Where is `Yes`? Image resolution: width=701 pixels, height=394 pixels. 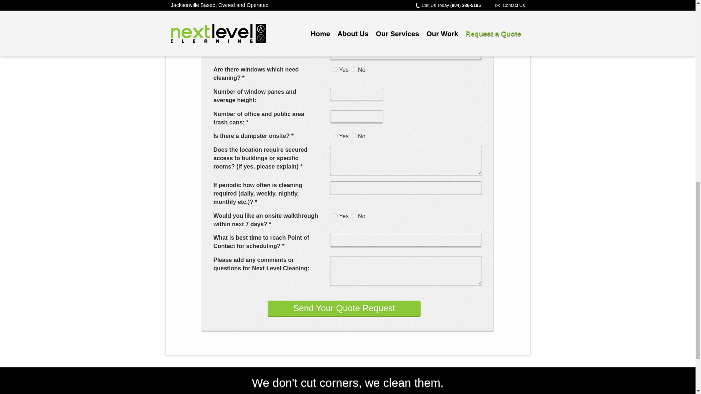 Yes is located at coordinates (335, 69).